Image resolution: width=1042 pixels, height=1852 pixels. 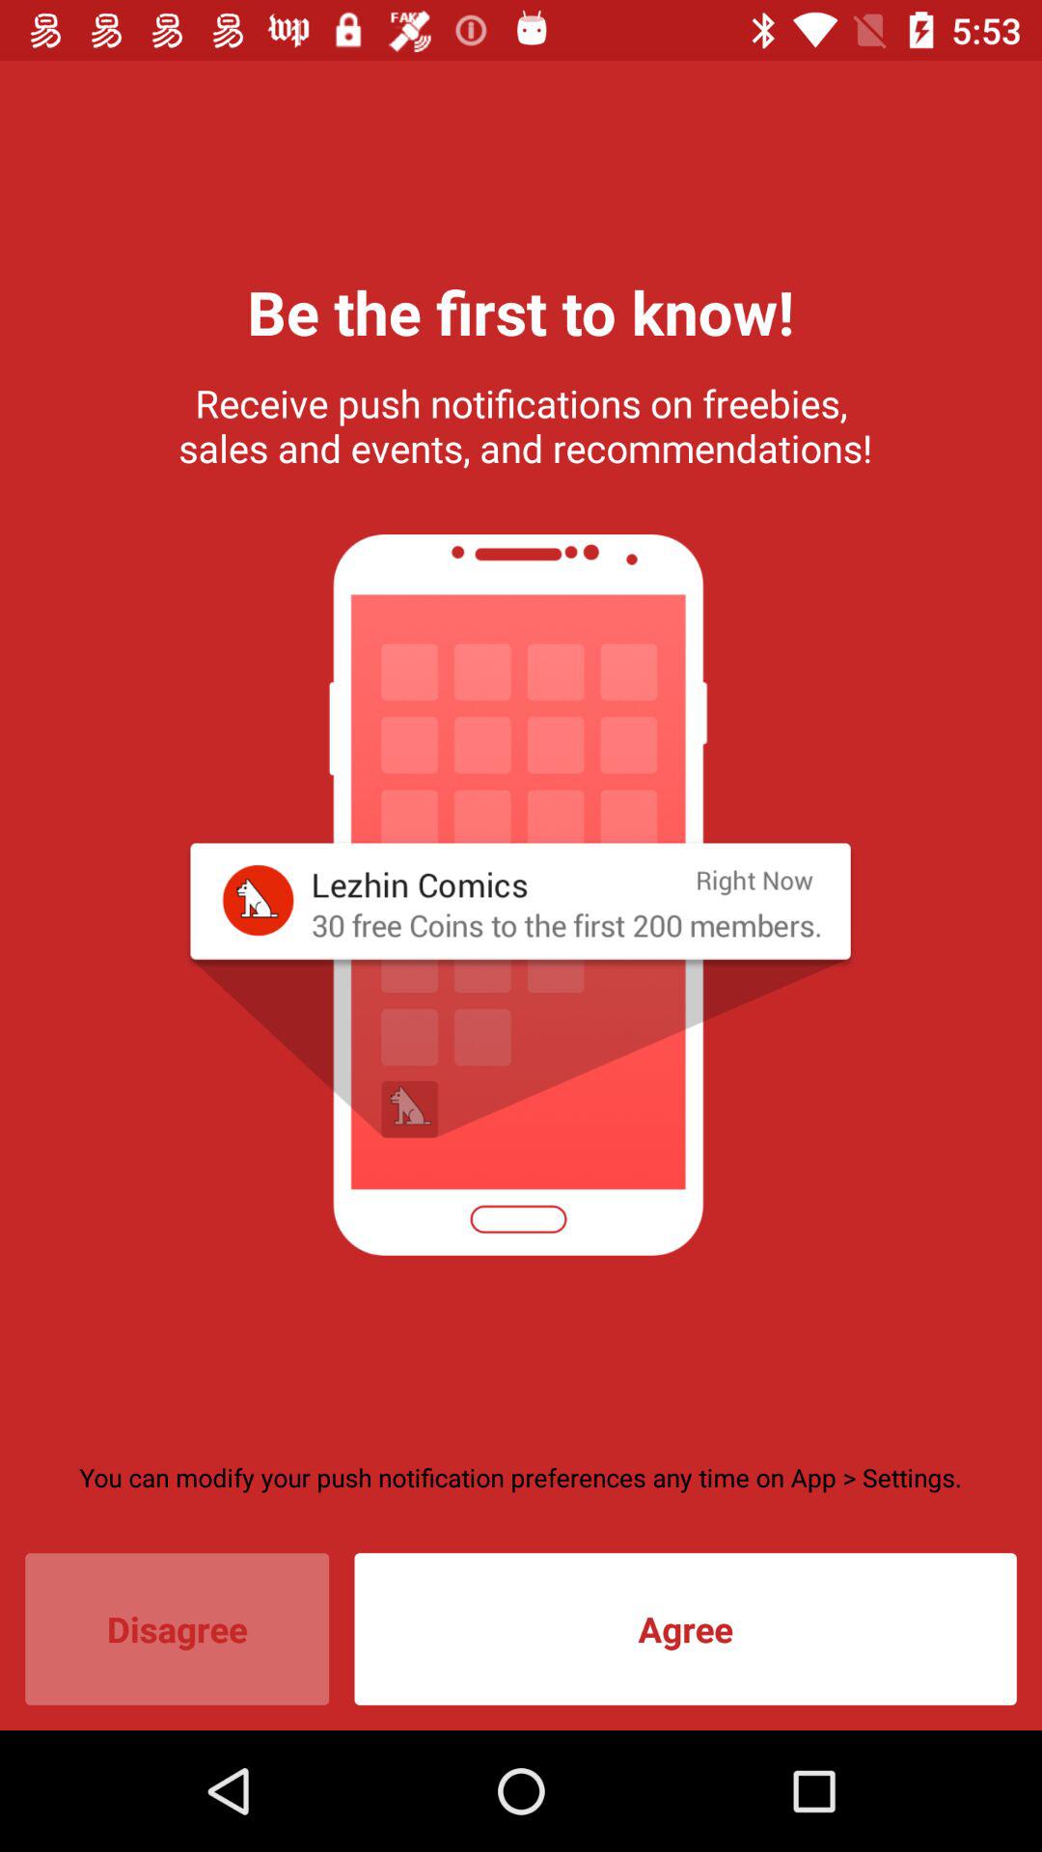 What do you see at coordinates (178, 1628) in the screenshot?
I see `flip to disagree icon` at bounding box center [178, 1628].